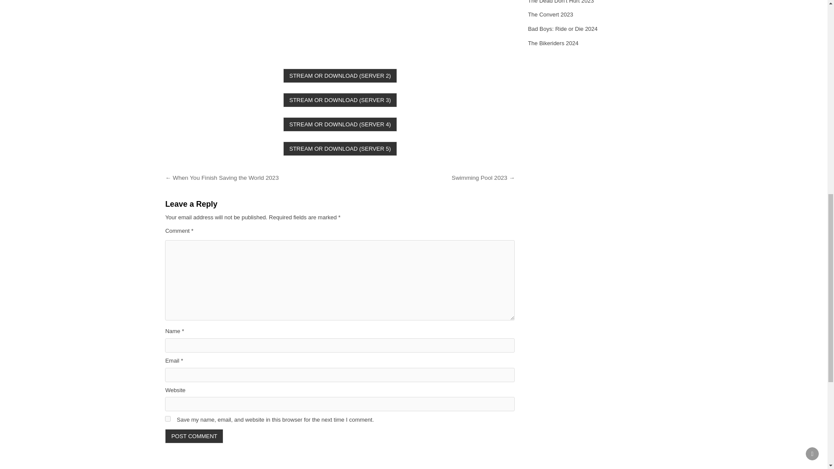 This screenshot has height=469, width=834. Describe the element at coordinates (168, 419) in the screenshot. I see `yes` at that location.